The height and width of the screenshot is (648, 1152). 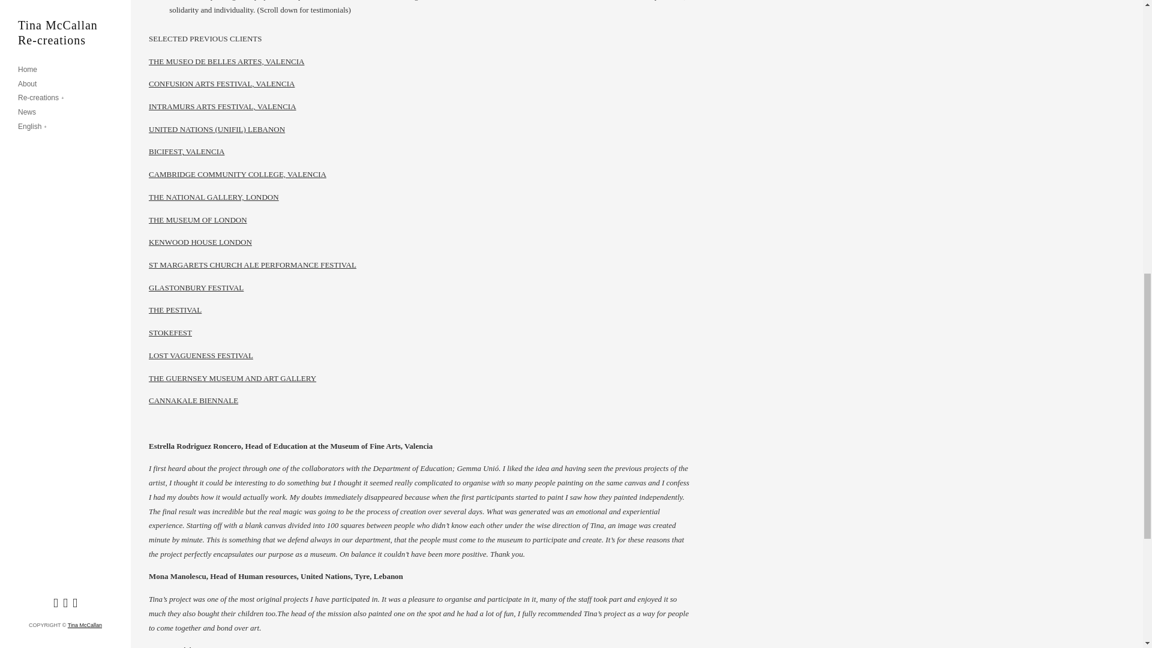 I want to click on THE NATIONAL GALLERY, LONDON, so click(x=214, y=197).